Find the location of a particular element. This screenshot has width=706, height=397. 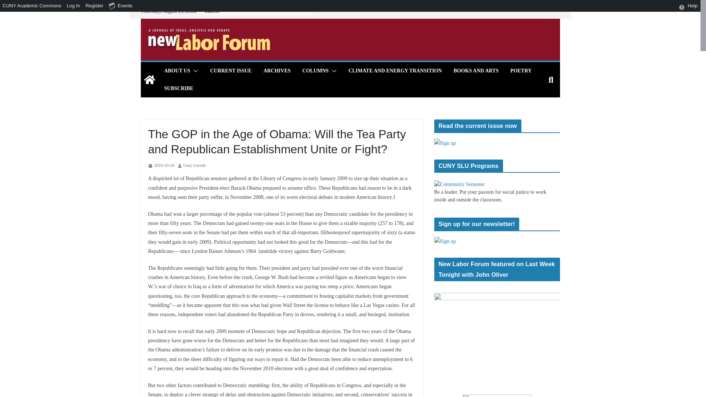

2:10 AM is located at coordinates (161, 165).